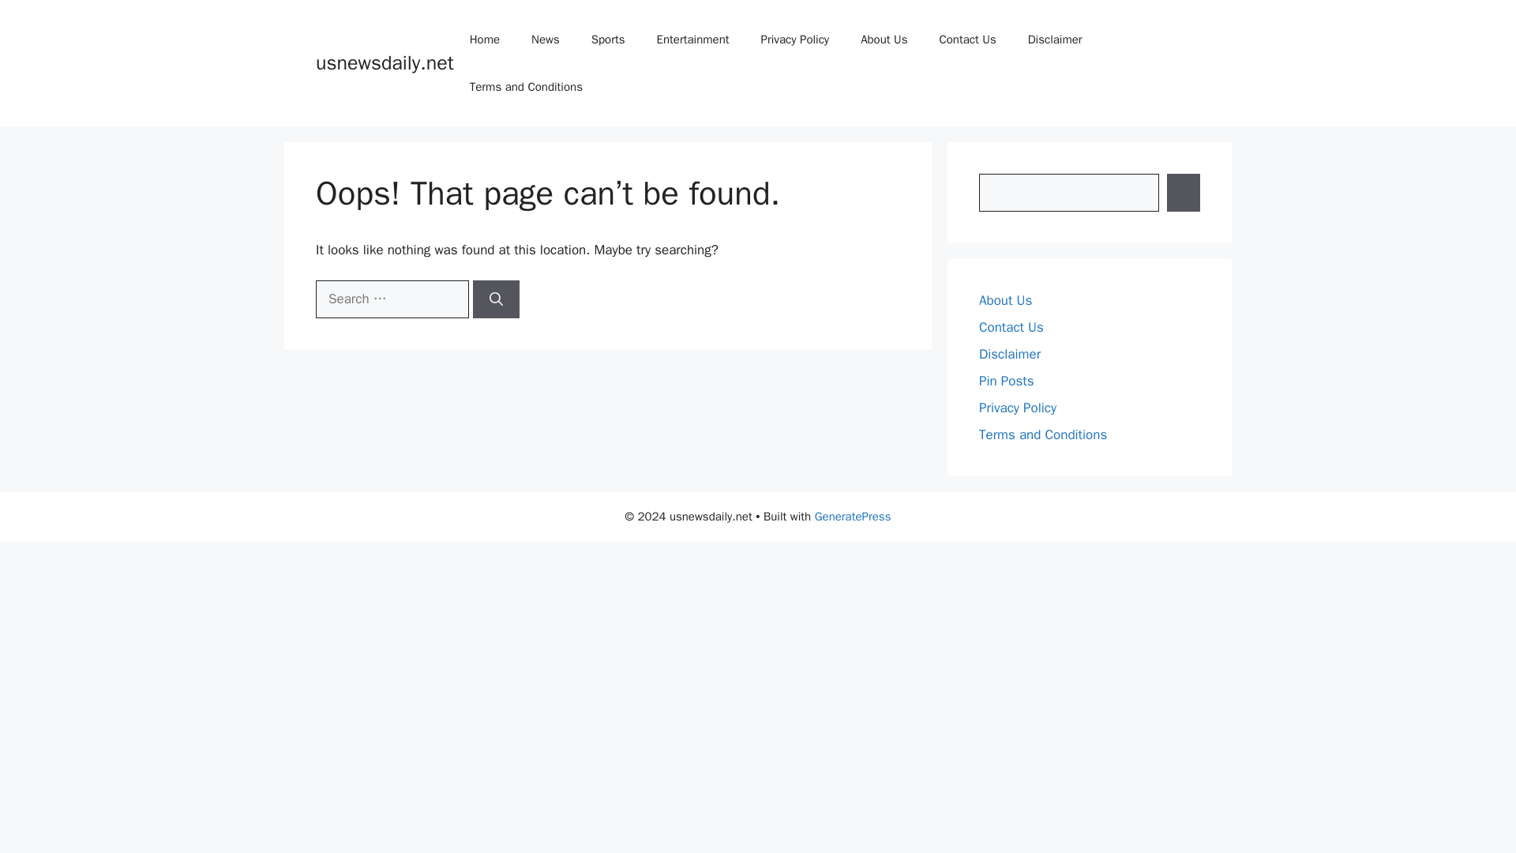  What do you see at coordinates (966, 39) in the screenshot?
I see `Contact Us` at bounding box center [966, 39].